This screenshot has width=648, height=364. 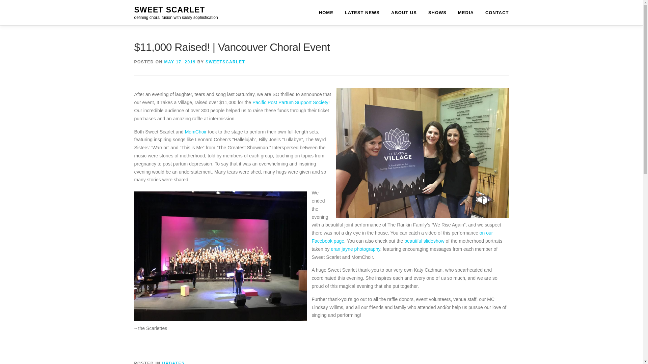 What do you see at coordinates (290, 102) in the screenshot?
I see `Pacific Post Partum Support Society` at bounding box center [290, 102].